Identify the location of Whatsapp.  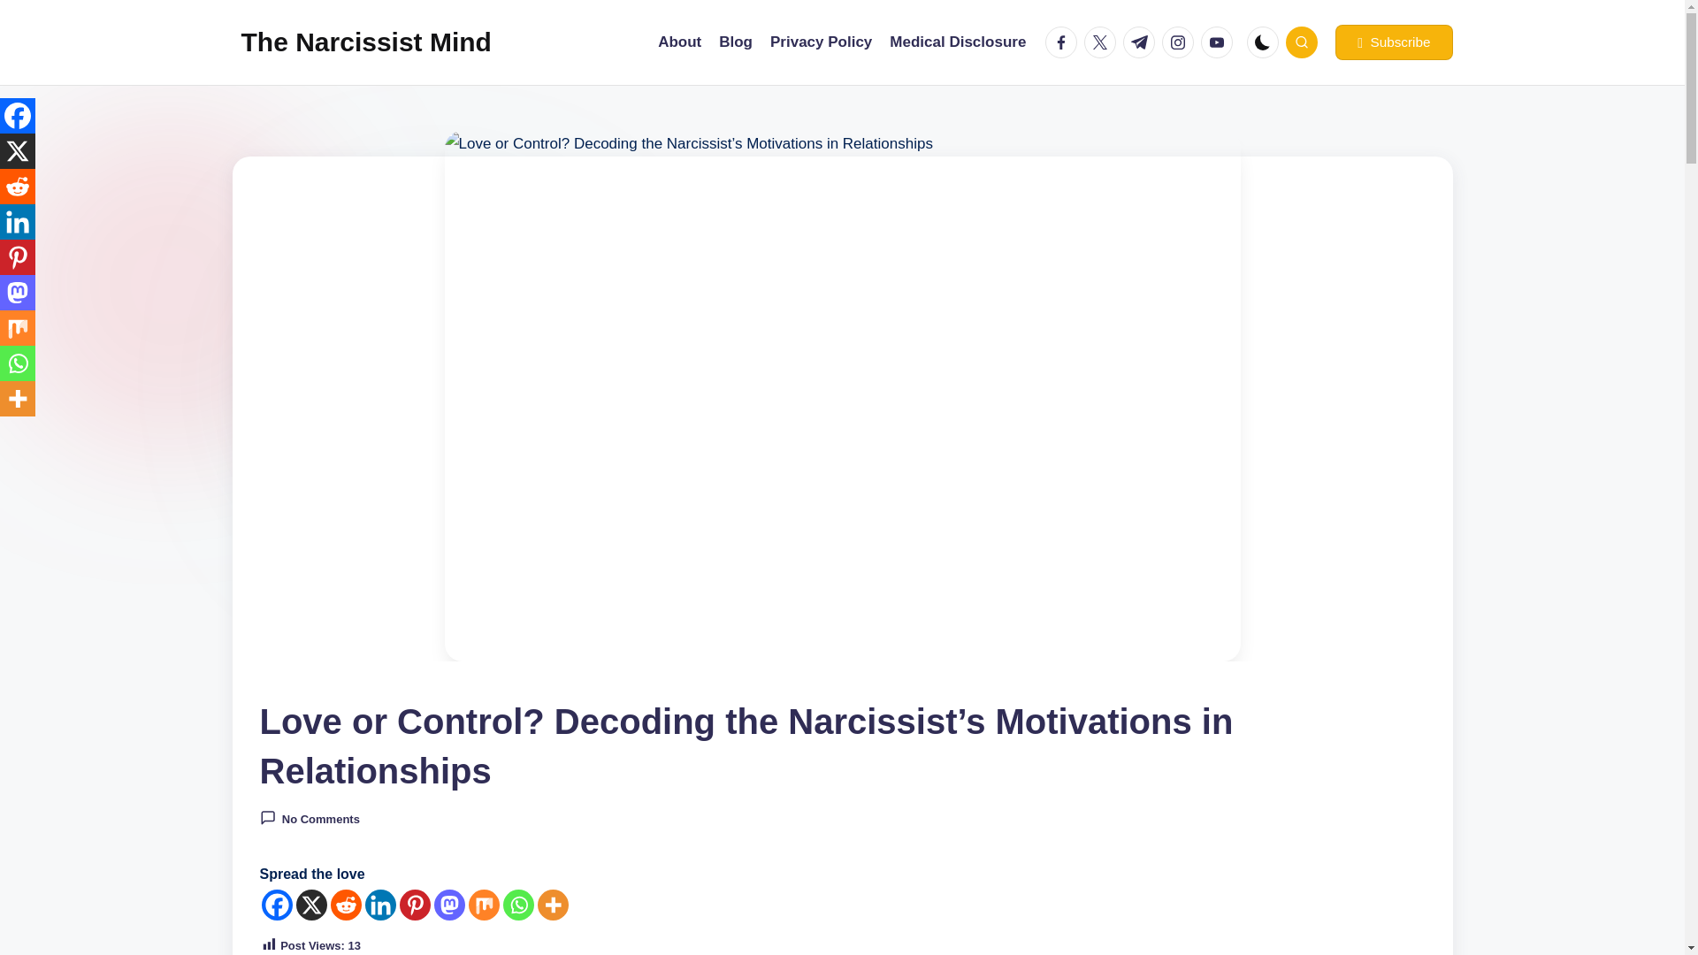
(517, 905).